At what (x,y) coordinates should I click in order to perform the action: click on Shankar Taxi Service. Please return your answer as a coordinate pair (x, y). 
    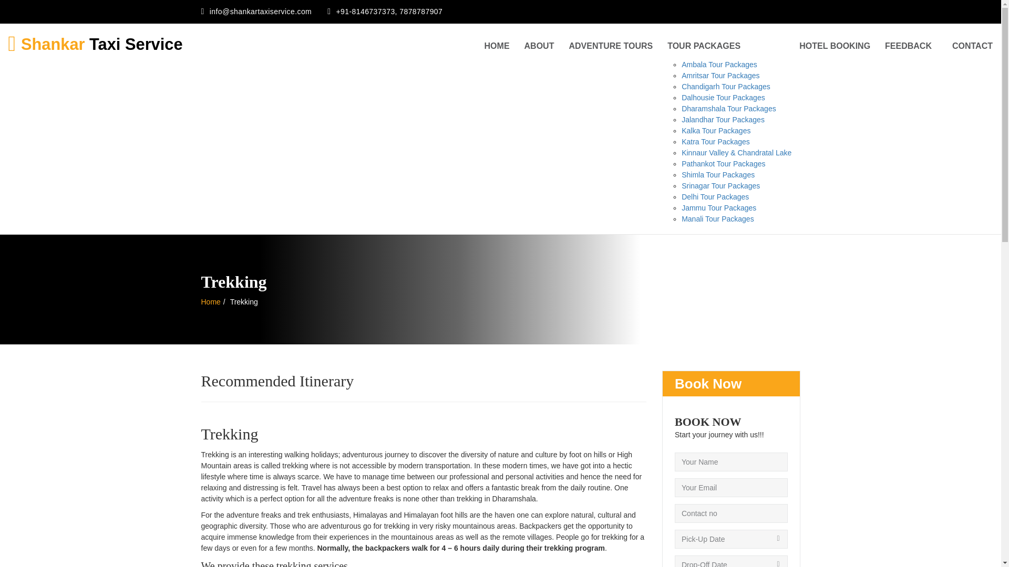
    Looking at the image, I should click on (95, 37).